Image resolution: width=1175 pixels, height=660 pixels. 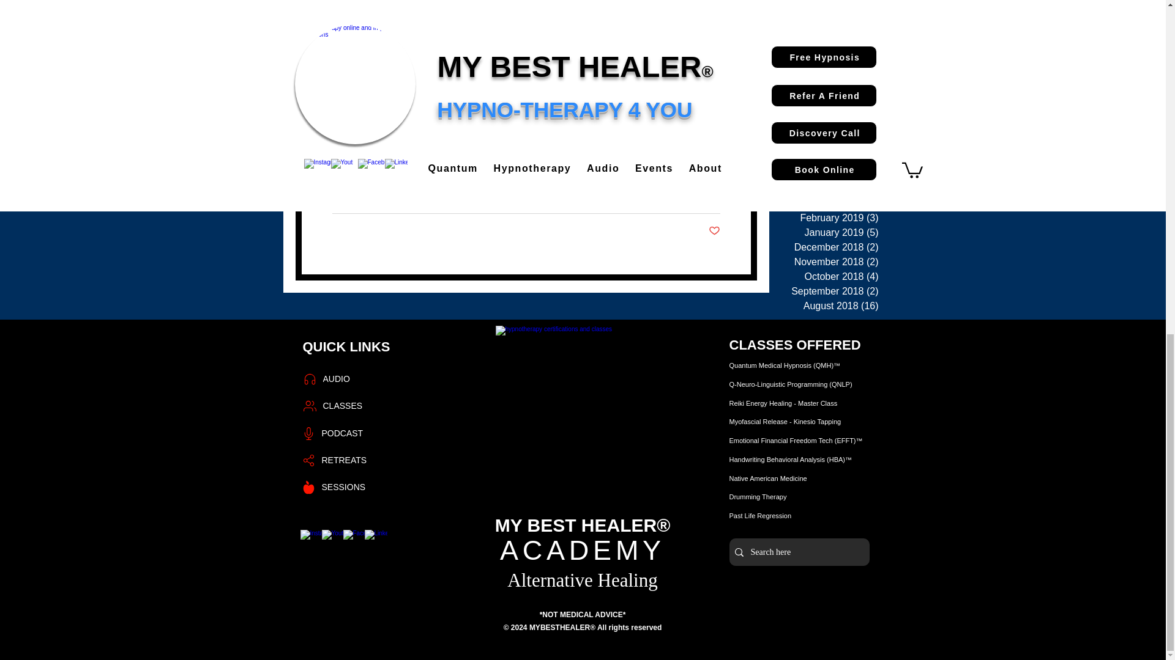 I want to click on Post not marked as liked, so click(x=714, y=231).